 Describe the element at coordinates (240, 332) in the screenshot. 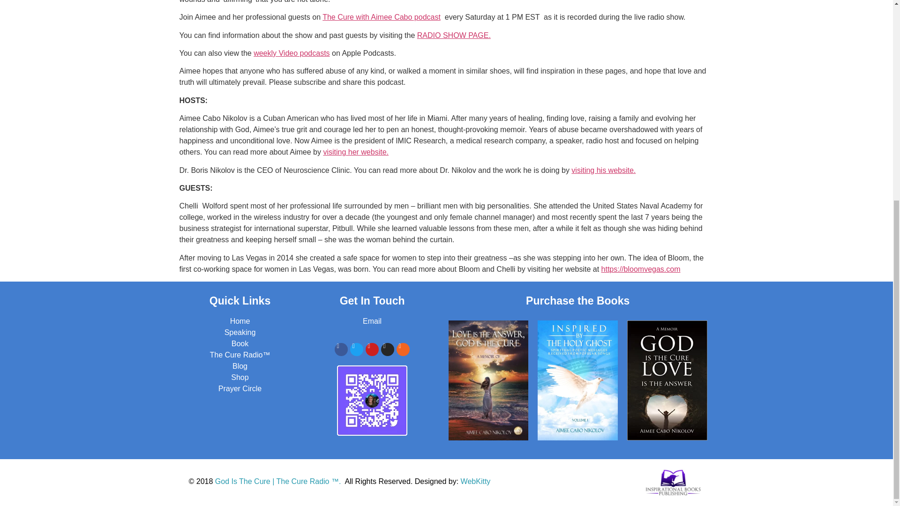

I see `Speaking` at that location.